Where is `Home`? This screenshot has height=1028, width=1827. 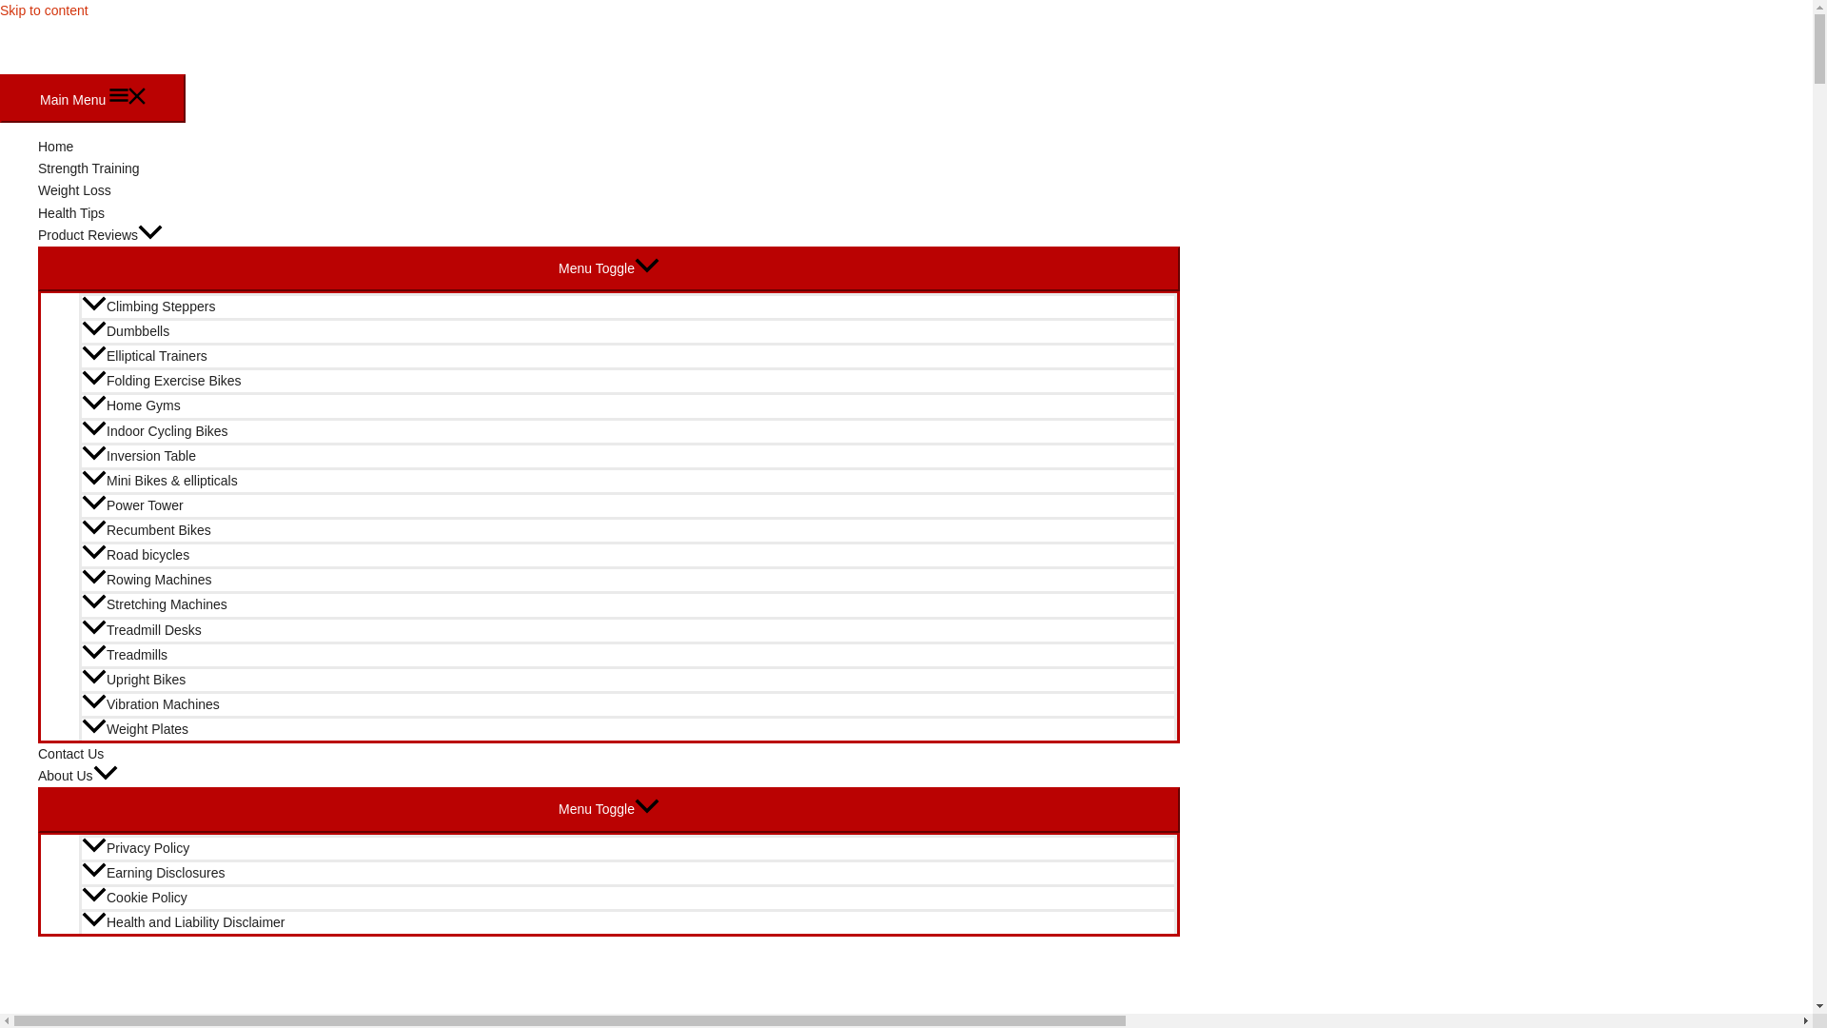 Home is located at coordinates (609, 147).